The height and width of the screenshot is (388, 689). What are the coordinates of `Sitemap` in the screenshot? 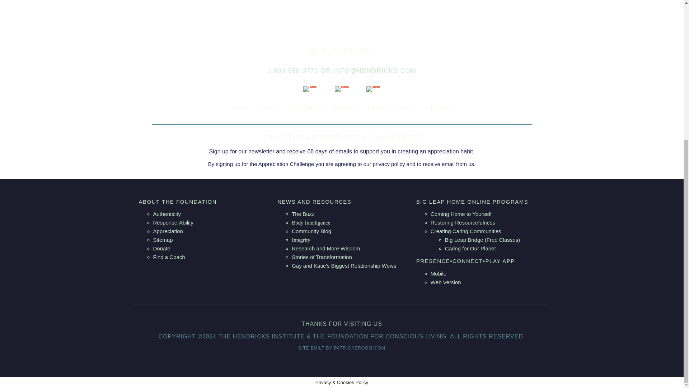 It's located at (163, 240).